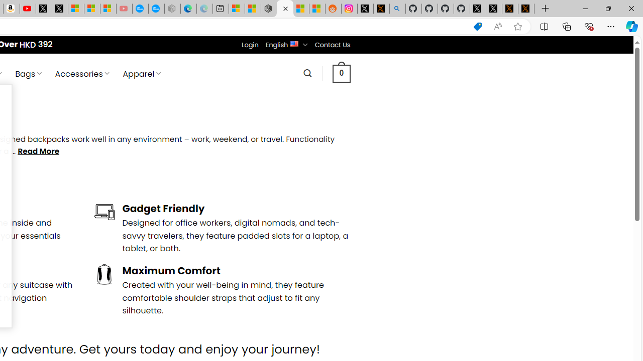 This screenshot has width=643, height=361. What do you see at coordinates (631, 8) in the screenshot?
I see `Close` at bounding box center [631, 8].